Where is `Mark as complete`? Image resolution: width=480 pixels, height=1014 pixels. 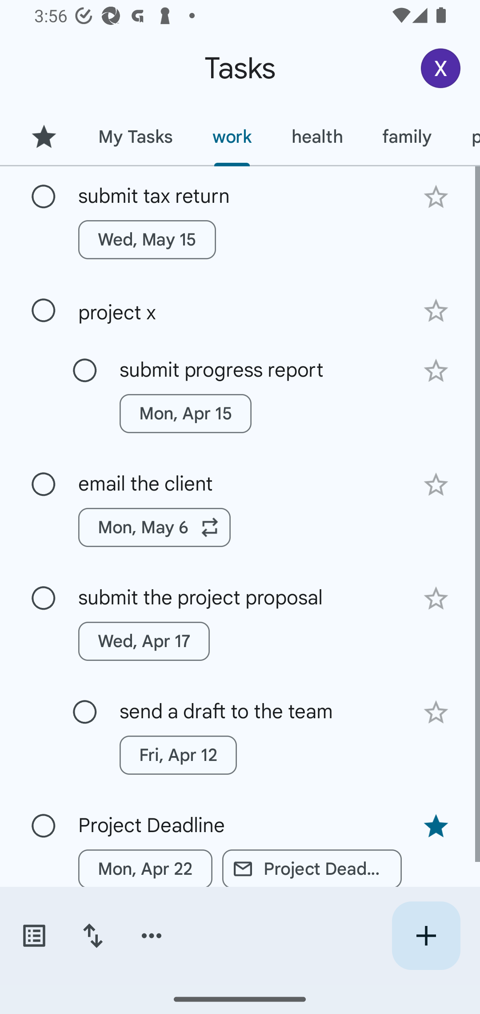
Mark as complete is located at coordinates (44, 197).